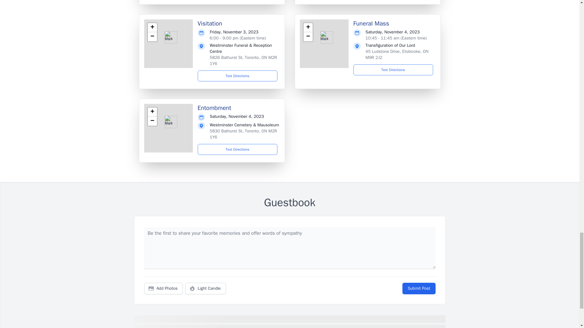 The height and width of the screenshot is (328, 584). I want to click on 45 Ludstone Drive, Etobicoke, ON M9R 2J2, so click(397, 54).